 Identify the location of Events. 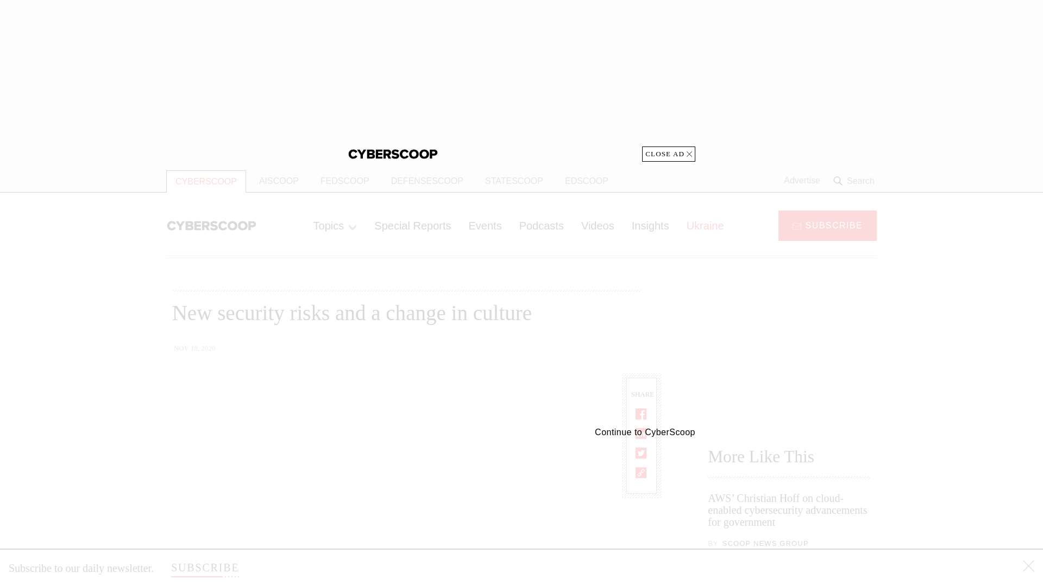
(485, 225).